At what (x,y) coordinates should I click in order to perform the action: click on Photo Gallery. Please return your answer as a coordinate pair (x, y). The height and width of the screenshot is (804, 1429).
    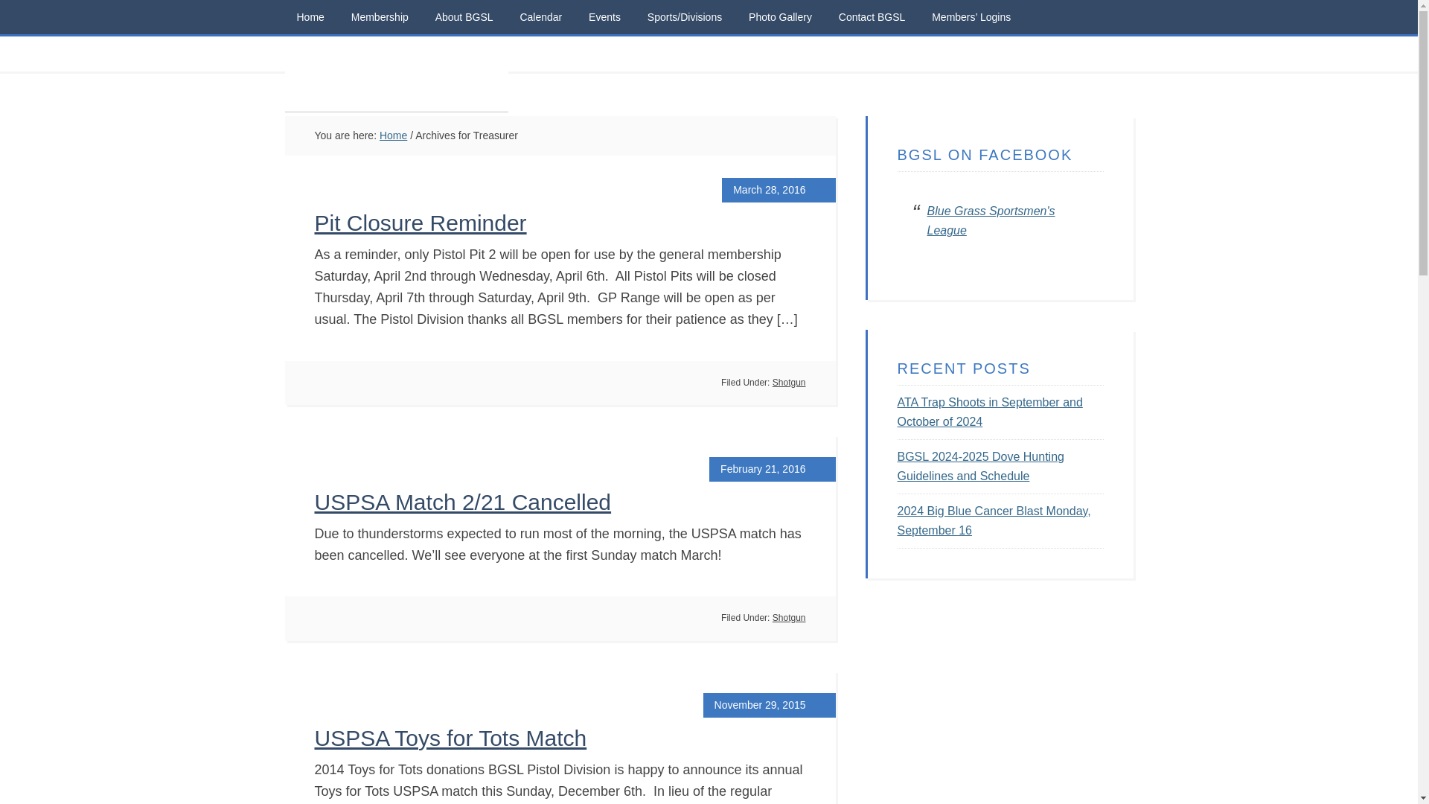
    Looking at the image, I should click on (780, 17).